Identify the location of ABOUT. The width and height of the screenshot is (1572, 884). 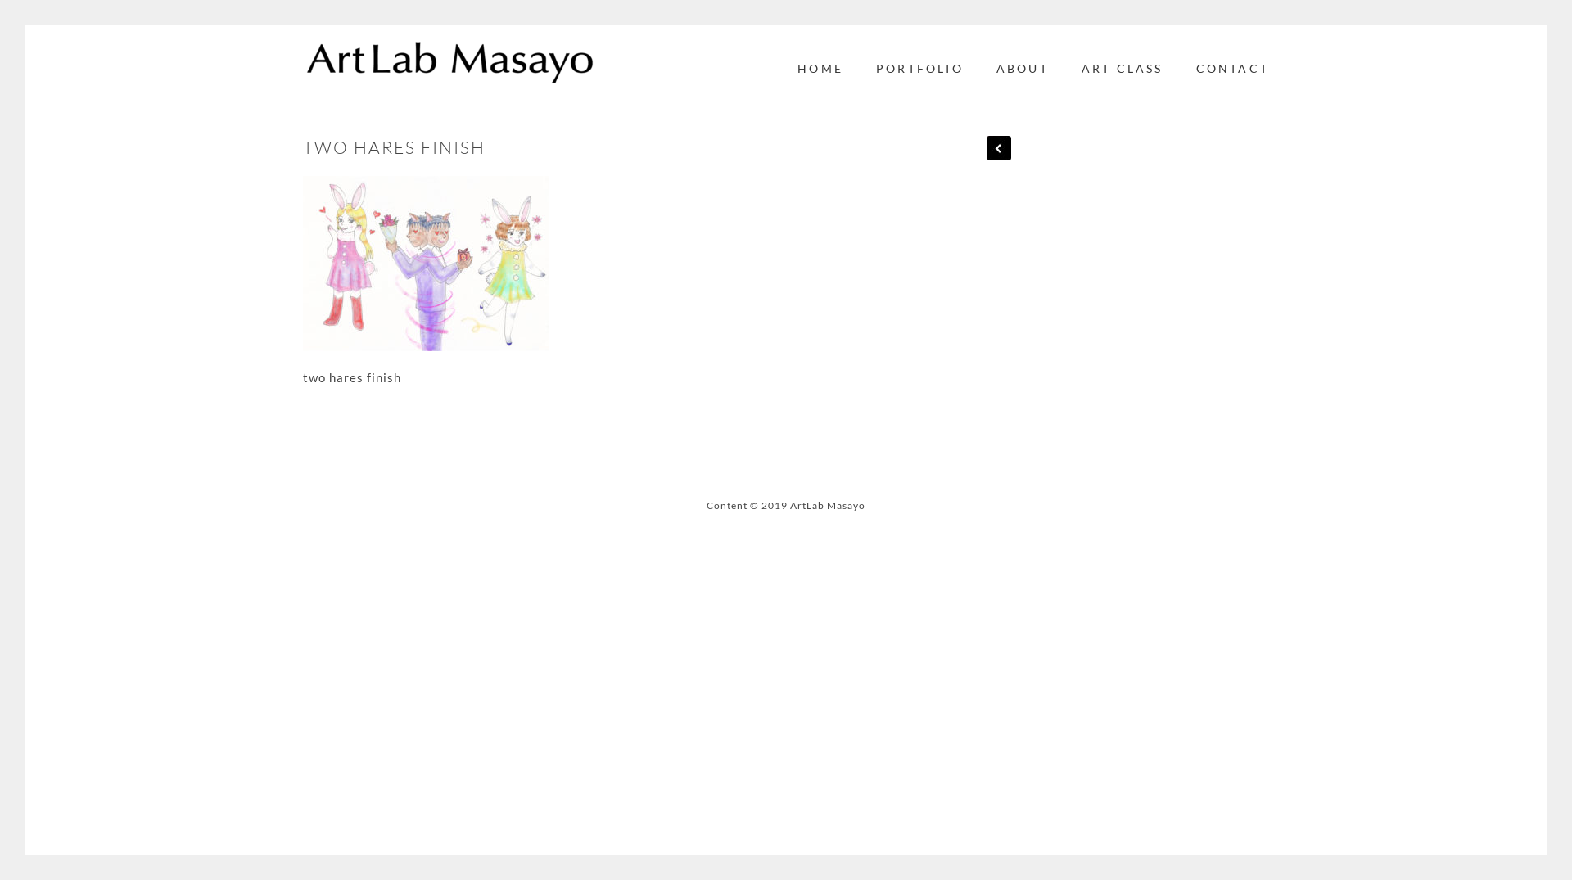
(1023, 77).